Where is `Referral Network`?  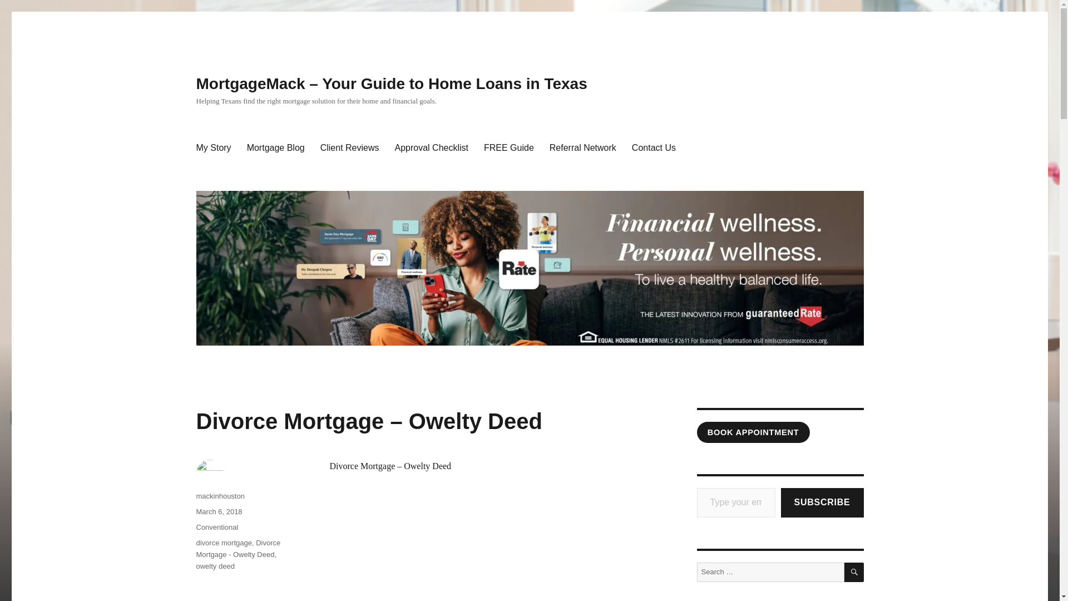
Referral Network is located at coordinates (582, 148).